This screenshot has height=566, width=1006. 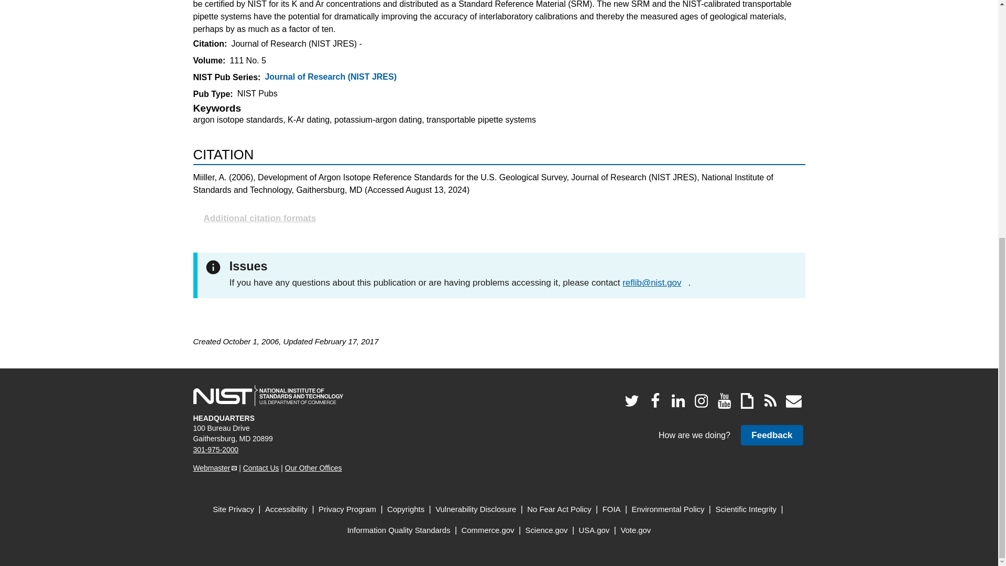 What do you see at coordinates (476, 509) in the screenshot?
I see `Vulnerability Disclosure` at bounding box center [476, 509].